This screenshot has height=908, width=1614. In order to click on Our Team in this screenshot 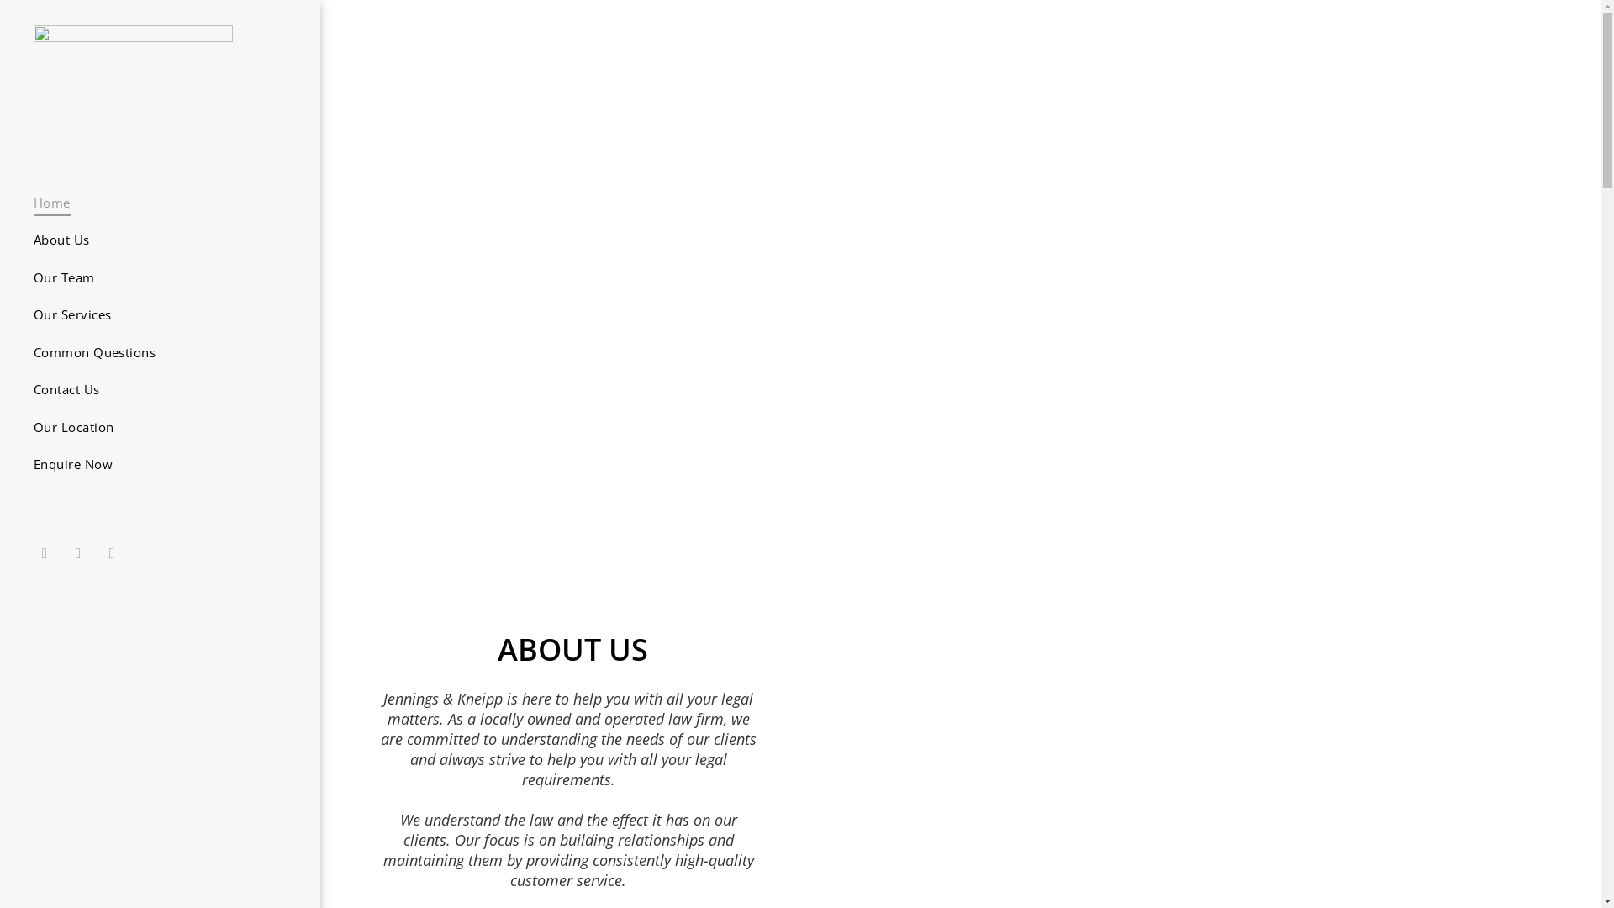, I will do `click(154, 277)`.